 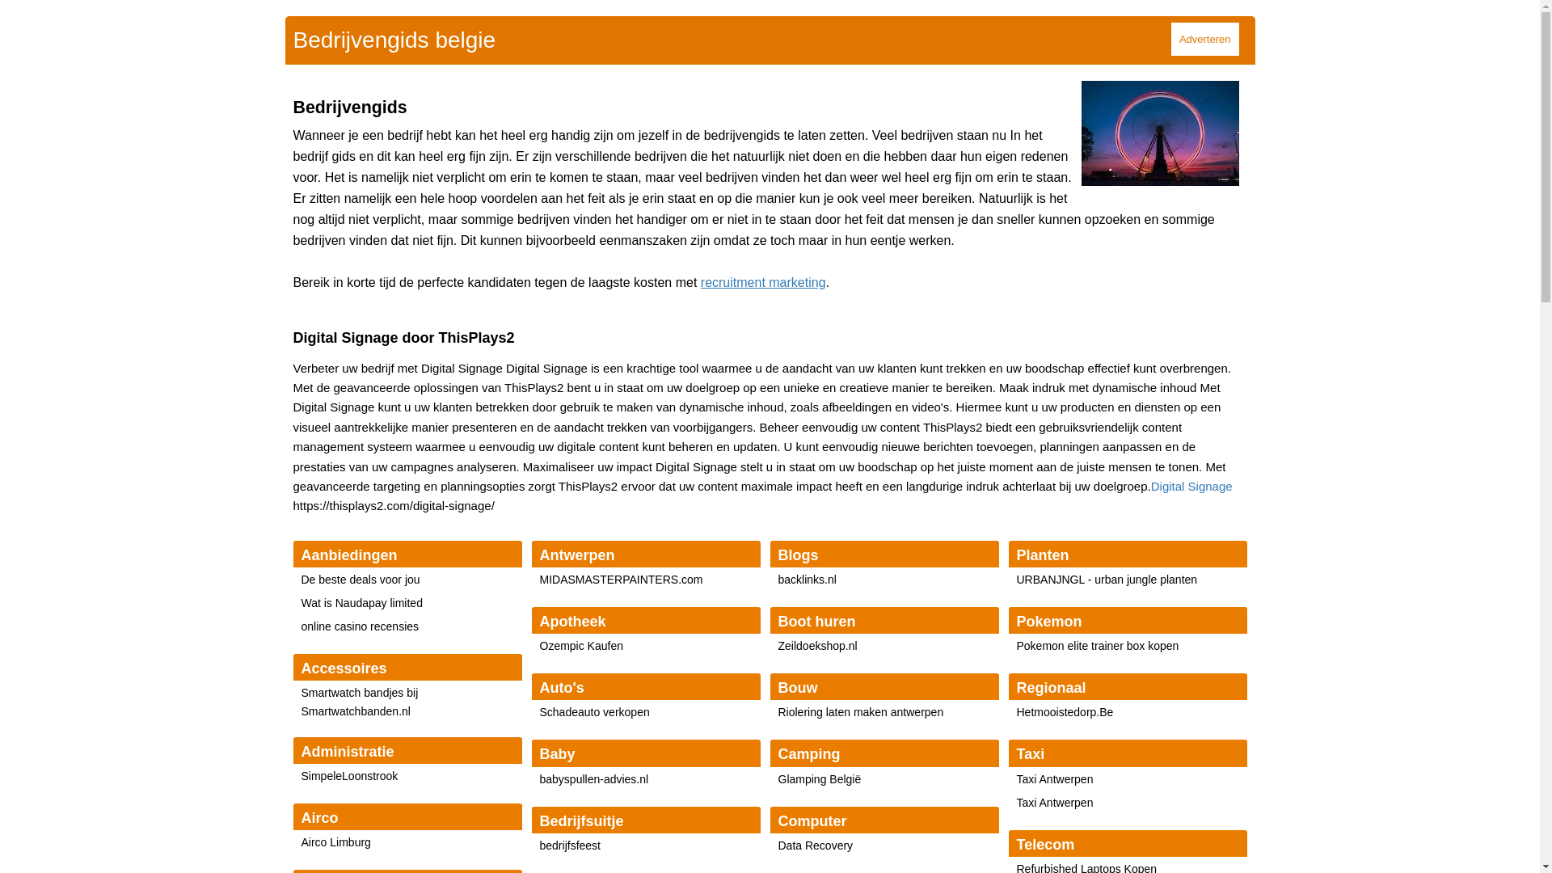 I want to click on Digital Signage, so click(x=1191, y=487).